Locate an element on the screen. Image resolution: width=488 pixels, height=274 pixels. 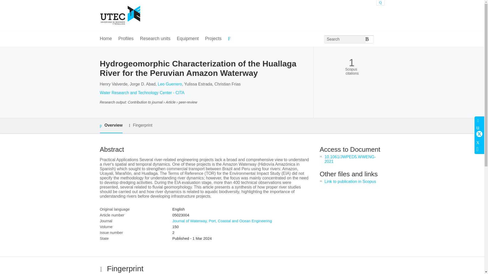
Equipment is located at coordinates (188, 39).